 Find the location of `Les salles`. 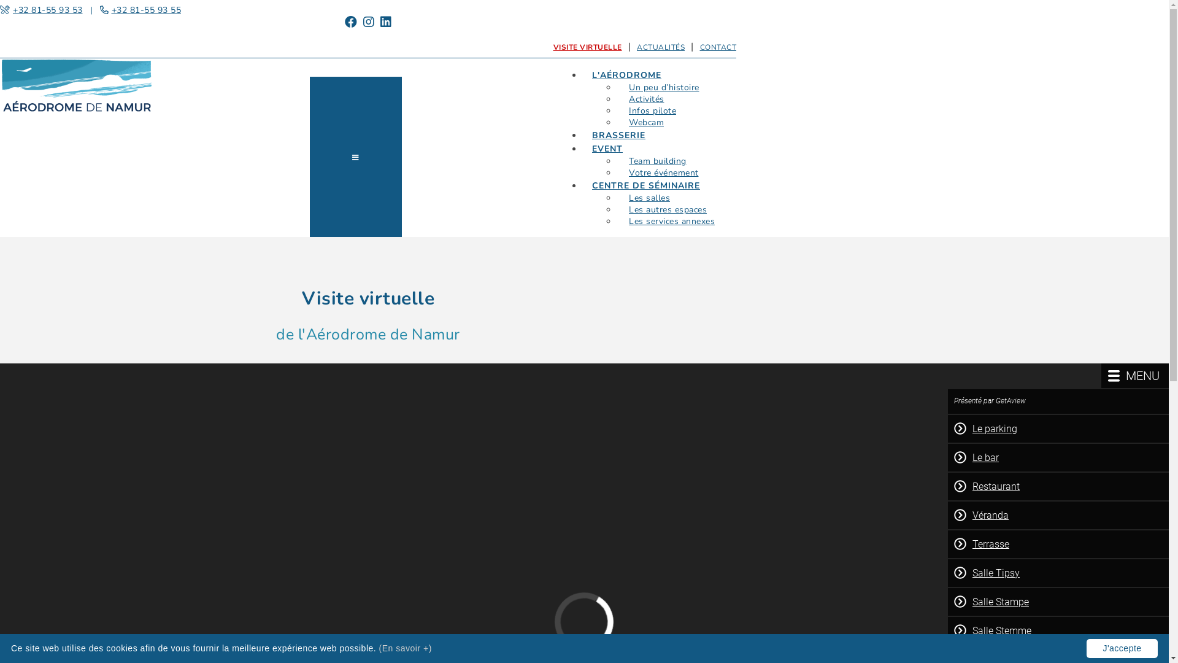

Les salles is located at coordinates (649, 198).